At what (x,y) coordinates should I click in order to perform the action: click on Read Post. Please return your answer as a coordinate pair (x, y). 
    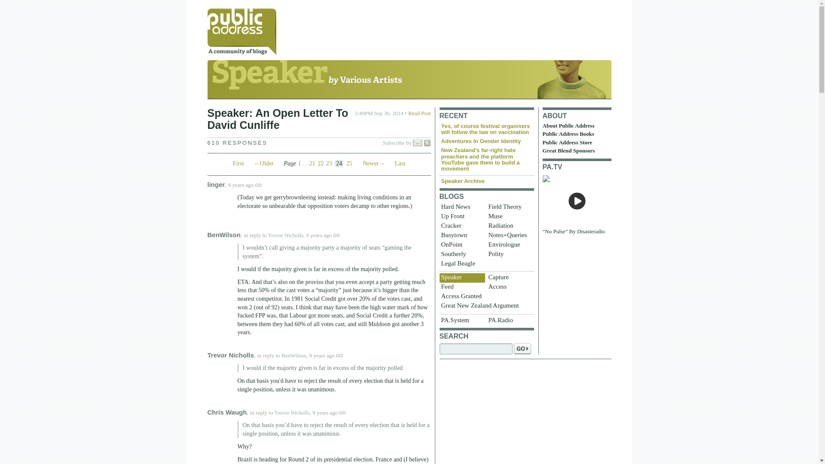
    Looking at the image, I should click on (419, 113).